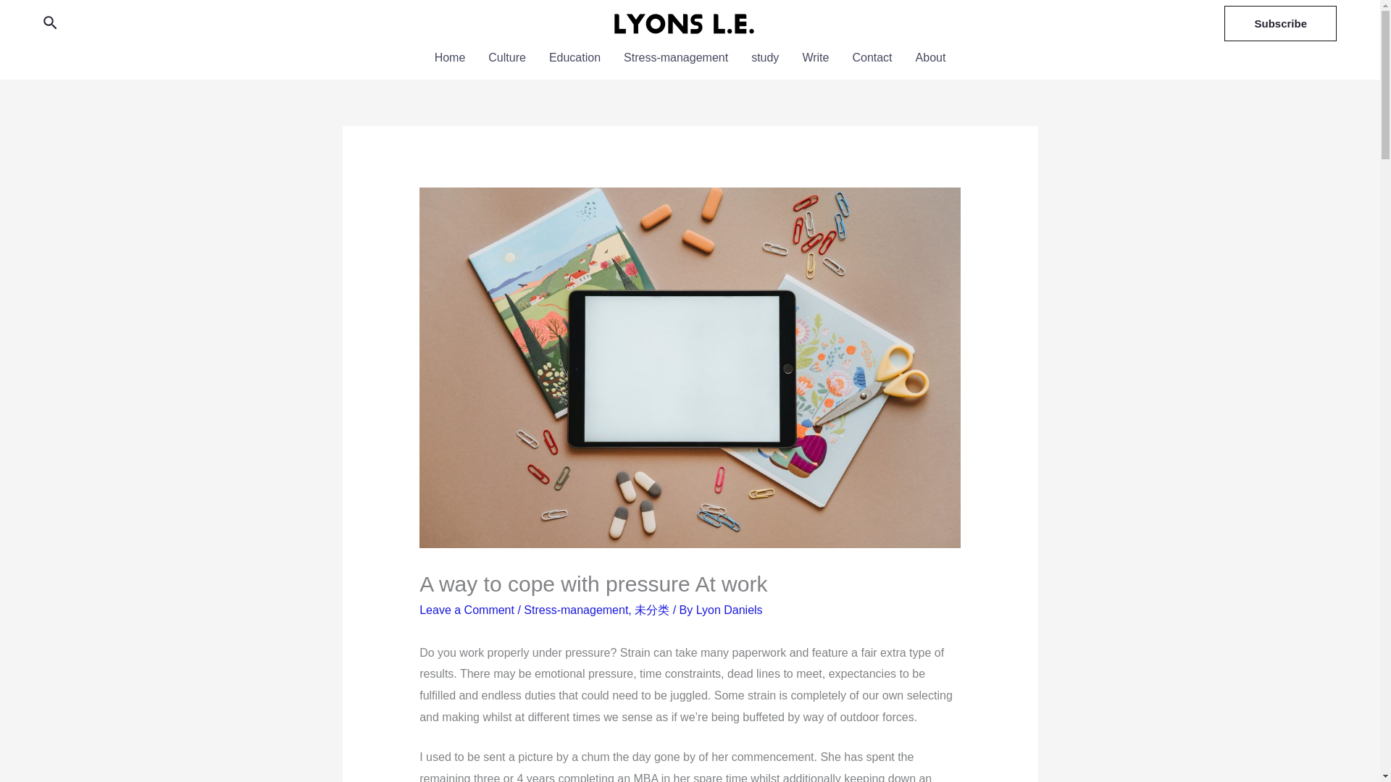 The image size is (1391, 782). What do you see at coordinates (765, 58) in the screenshot?
I see `study` at bounding box center [765, 58].